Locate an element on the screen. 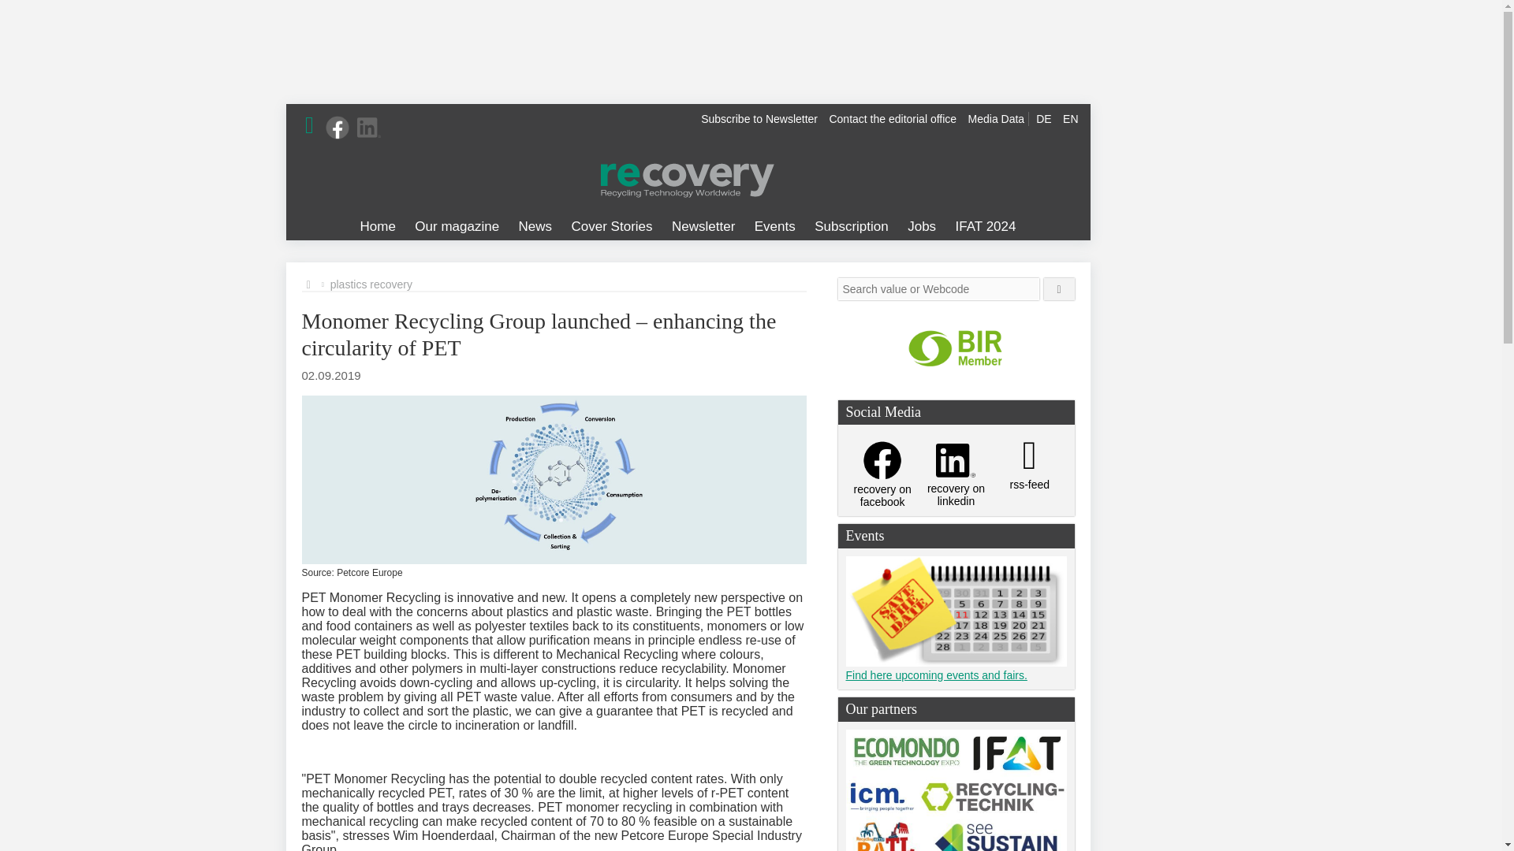 The height and width of the screenshot is (851, 1514). Our magazine is located at coordinates (457, 227).